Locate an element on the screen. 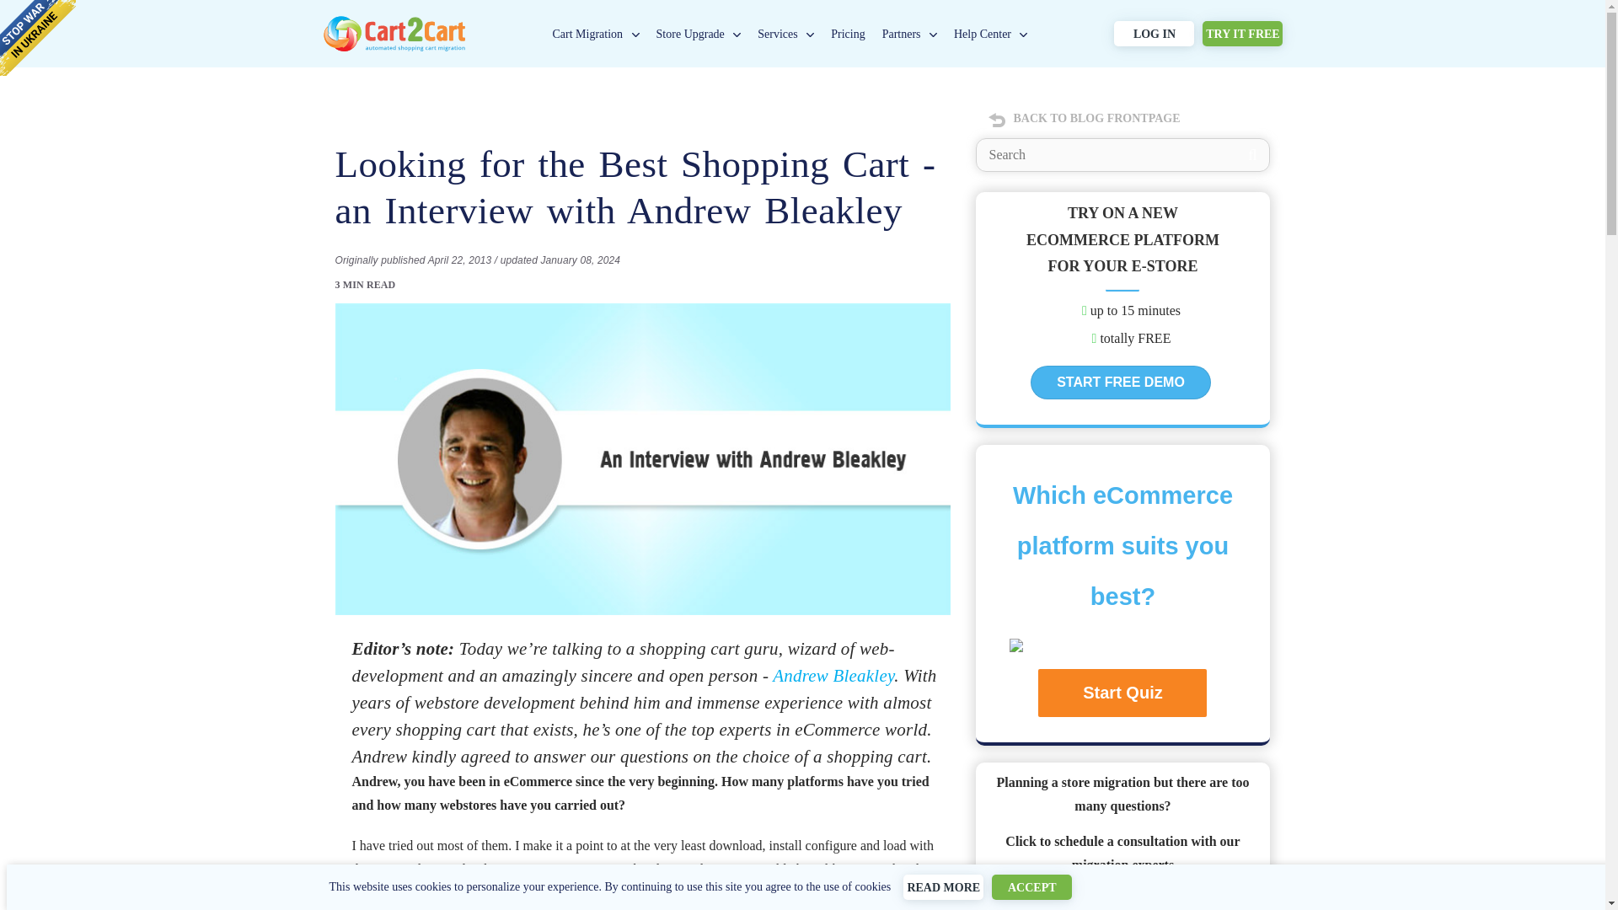 This screenshot has height=910, width=1618. Sign In is located at coordinates (1154, 34).